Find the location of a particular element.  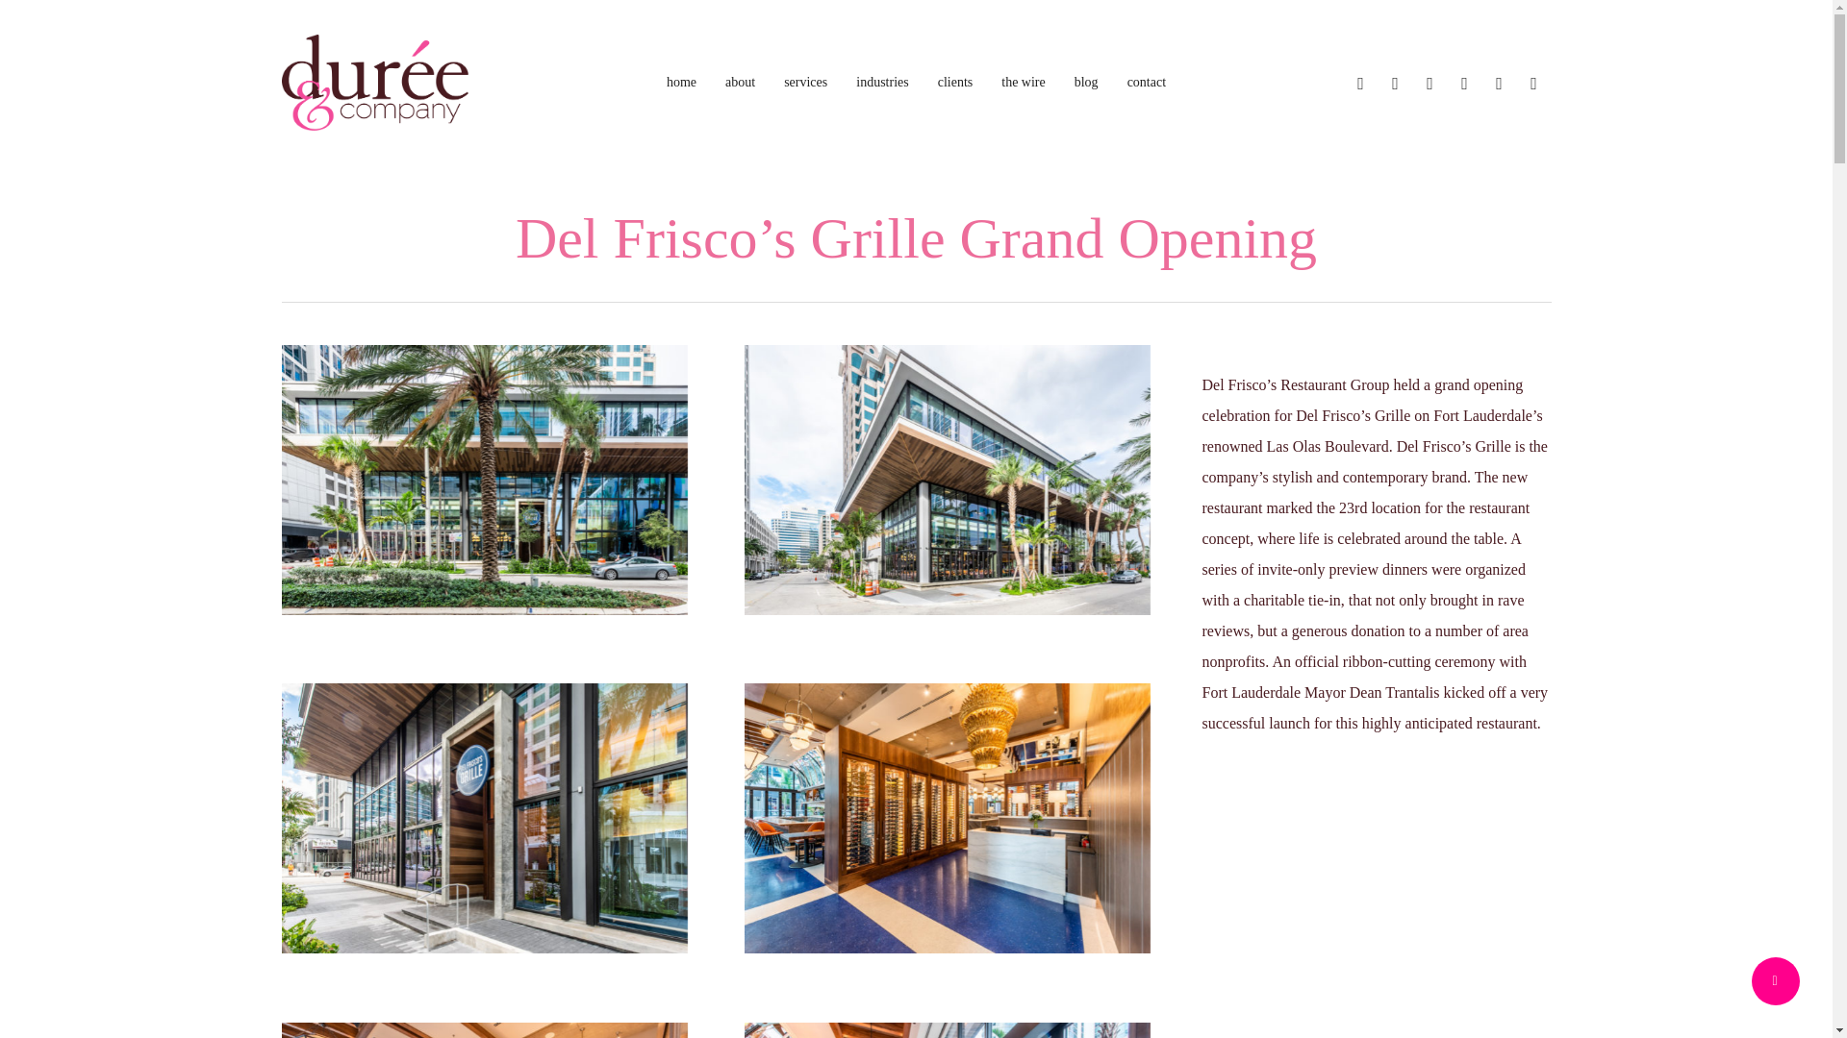

services is located at coordinates (805, 82).